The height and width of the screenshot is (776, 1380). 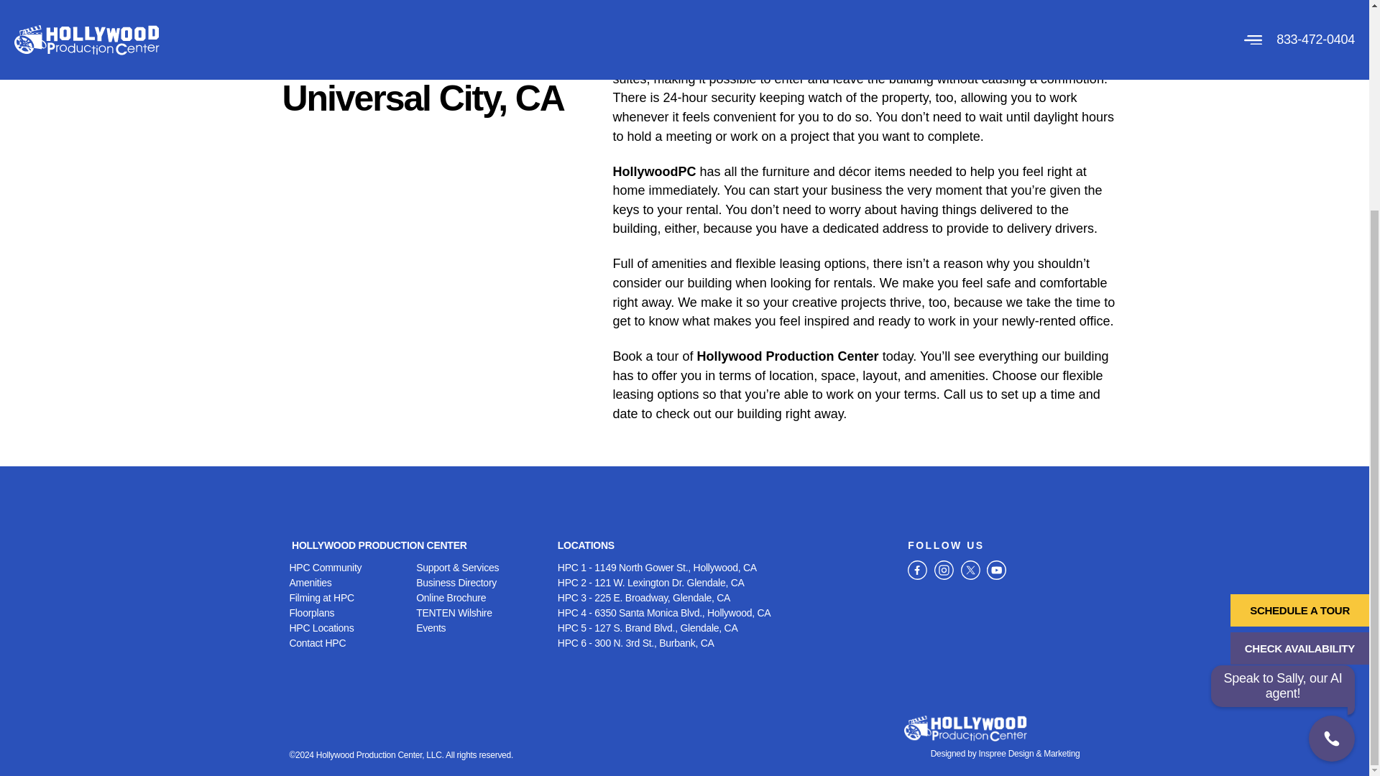 What do you see at coordinates (480, 614) in the screenshot?
I see `TENTEN Wilshire` at bounding box center [480, 614].